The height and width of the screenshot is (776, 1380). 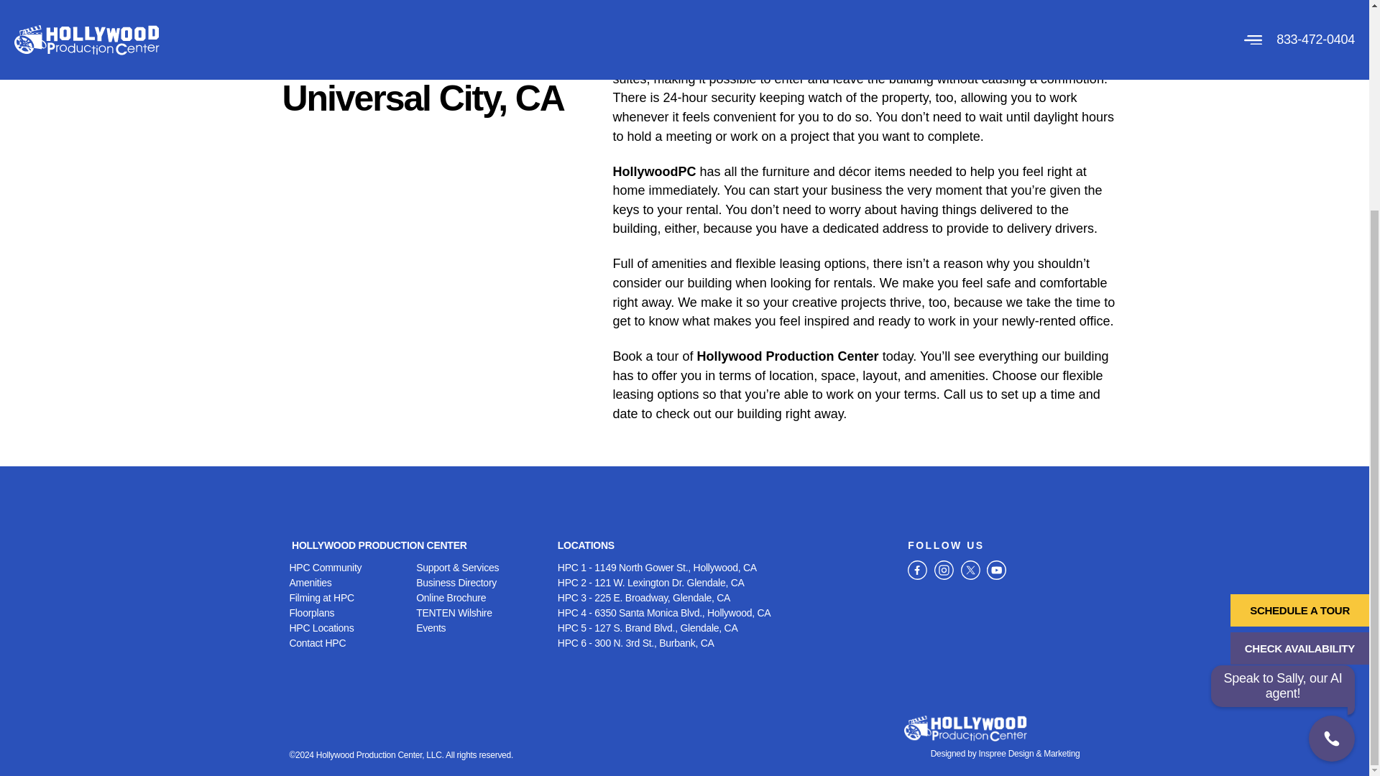 What do you see at coordinates (480, 614) in the screenshot?
I see `TENTEN Wilshire` at bounding box center [480, 614].